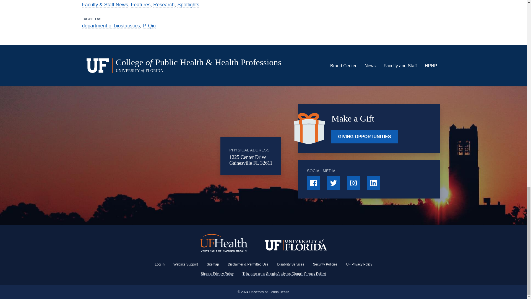 Image resolution: width=531 pixels, height=299 pixels. I want to click on Website Support, so click(186, 264).